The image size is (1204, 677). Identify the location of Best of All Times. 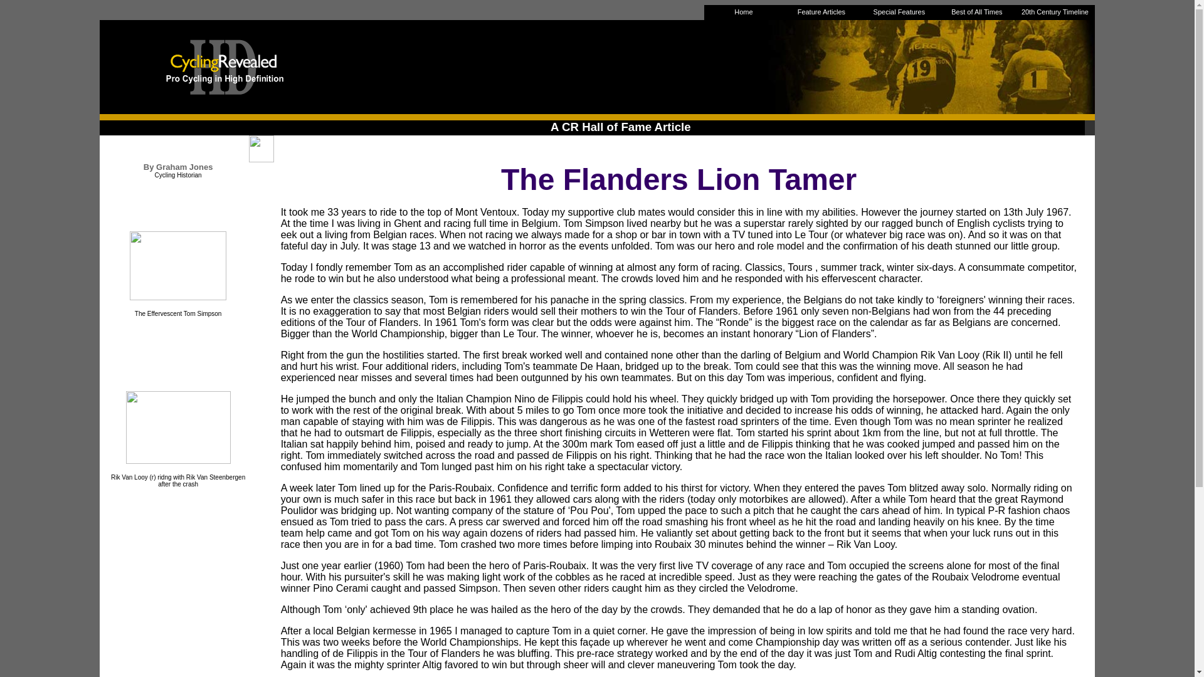
(976, 11).